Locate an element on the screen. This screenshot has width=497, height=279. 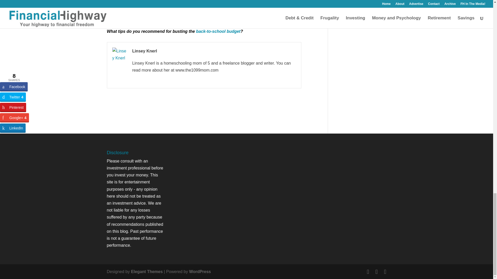
Premium WordPress Themes is located at coordinates (147, 272).